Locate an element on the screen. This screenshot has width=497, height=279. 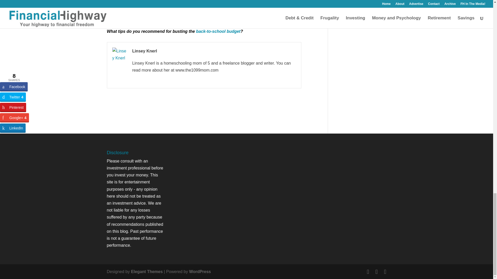
Premium WordPress Themes is located at coordinates (147, 272).